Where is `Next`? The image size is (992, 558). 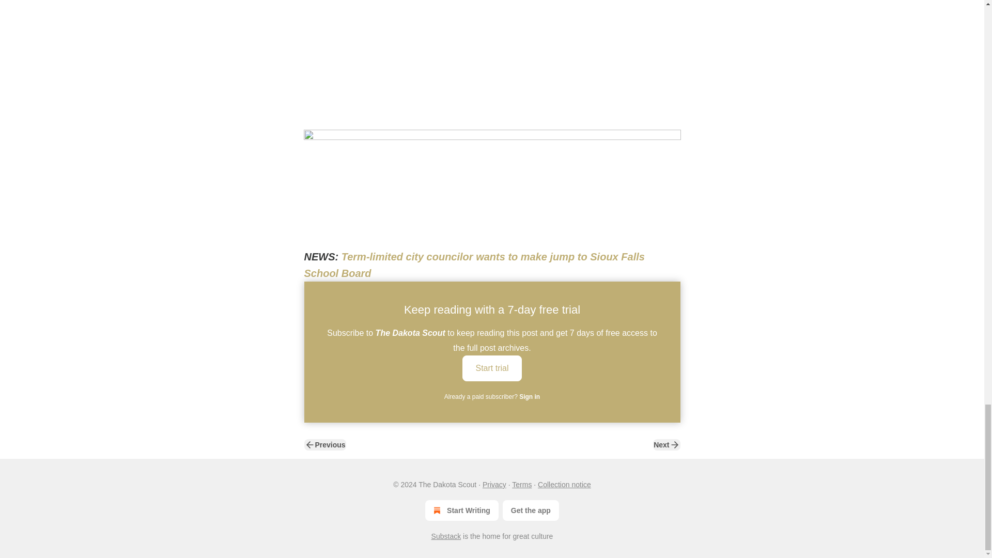
Next is located at coordinates (666, 444).